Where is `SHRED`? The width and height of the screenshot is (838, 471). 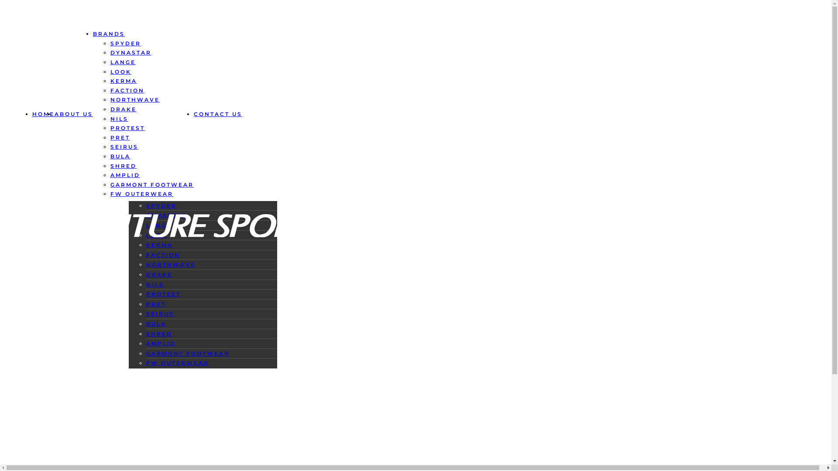 SHRED is located at coordinates (159, 334).